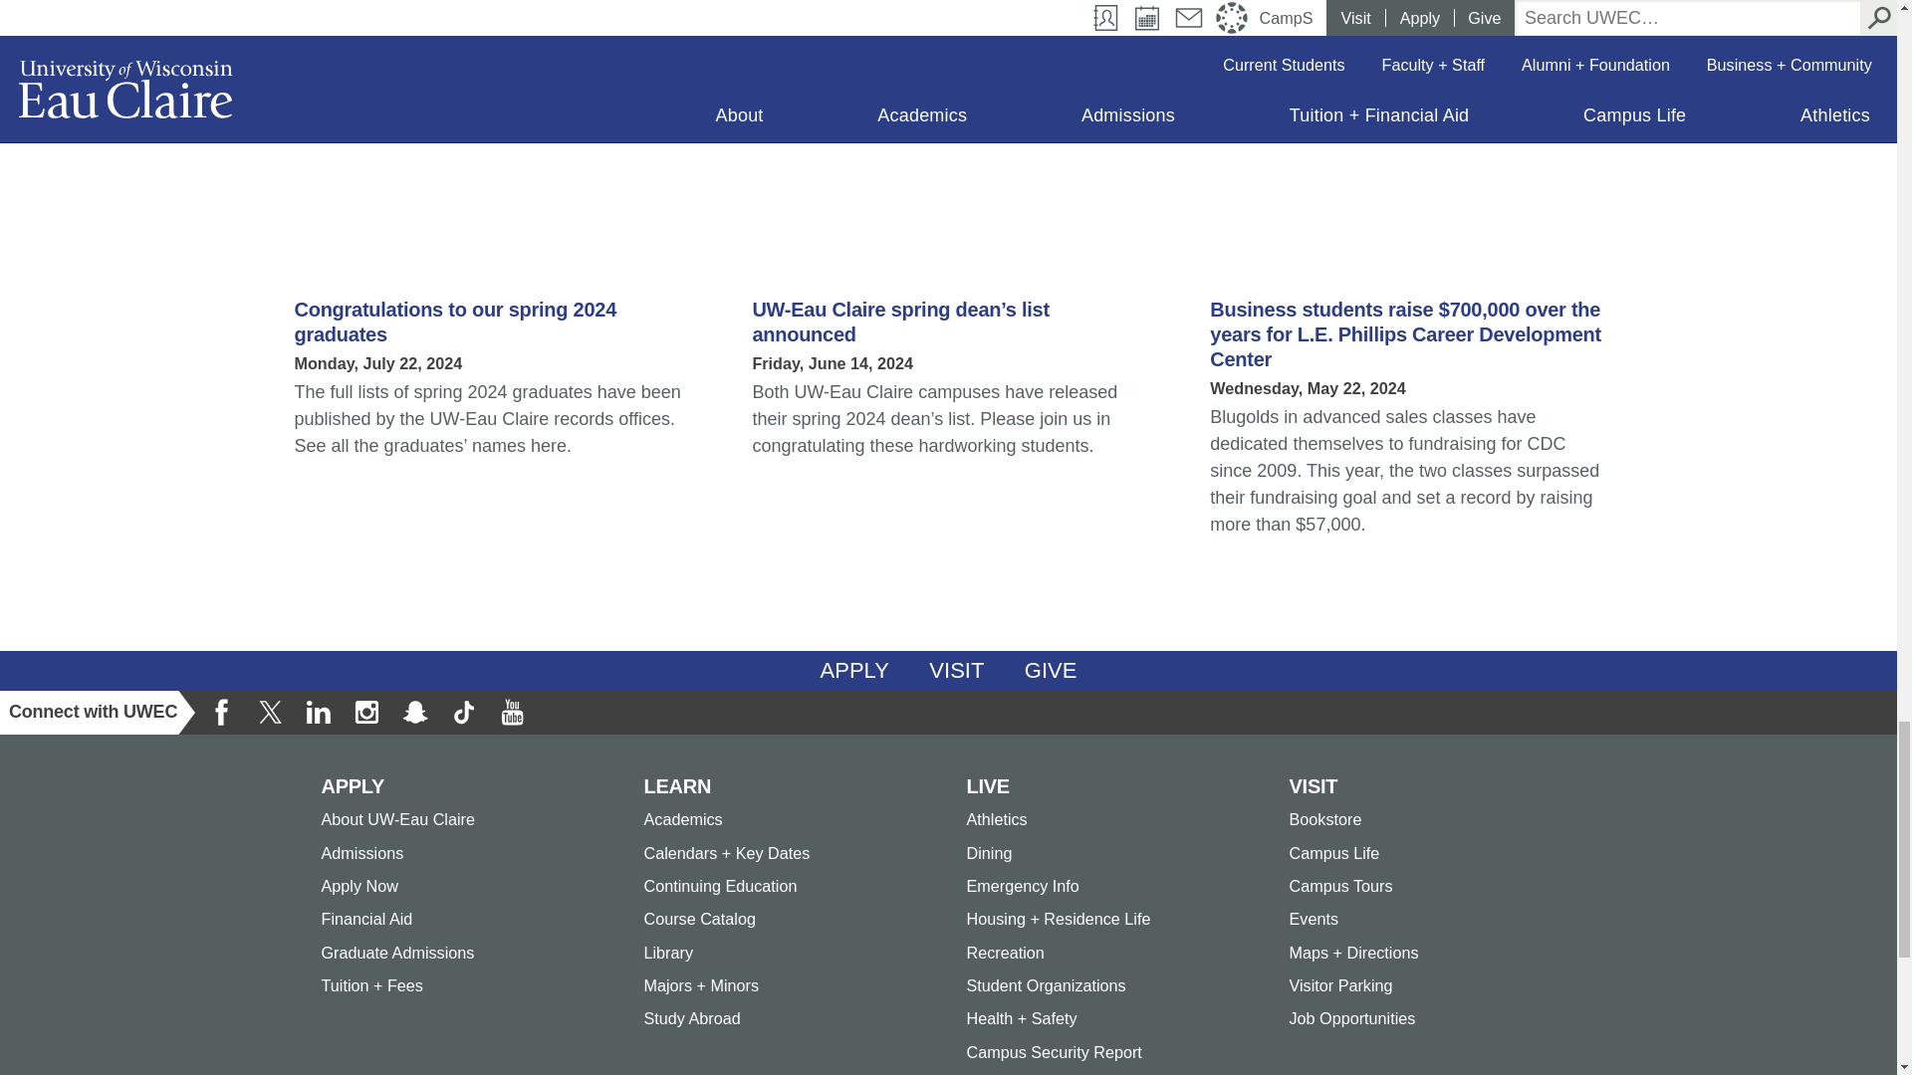  Describe the element at coordinates (365, 713) in the screenshot. I see `Follow us on Instagram` at that location.